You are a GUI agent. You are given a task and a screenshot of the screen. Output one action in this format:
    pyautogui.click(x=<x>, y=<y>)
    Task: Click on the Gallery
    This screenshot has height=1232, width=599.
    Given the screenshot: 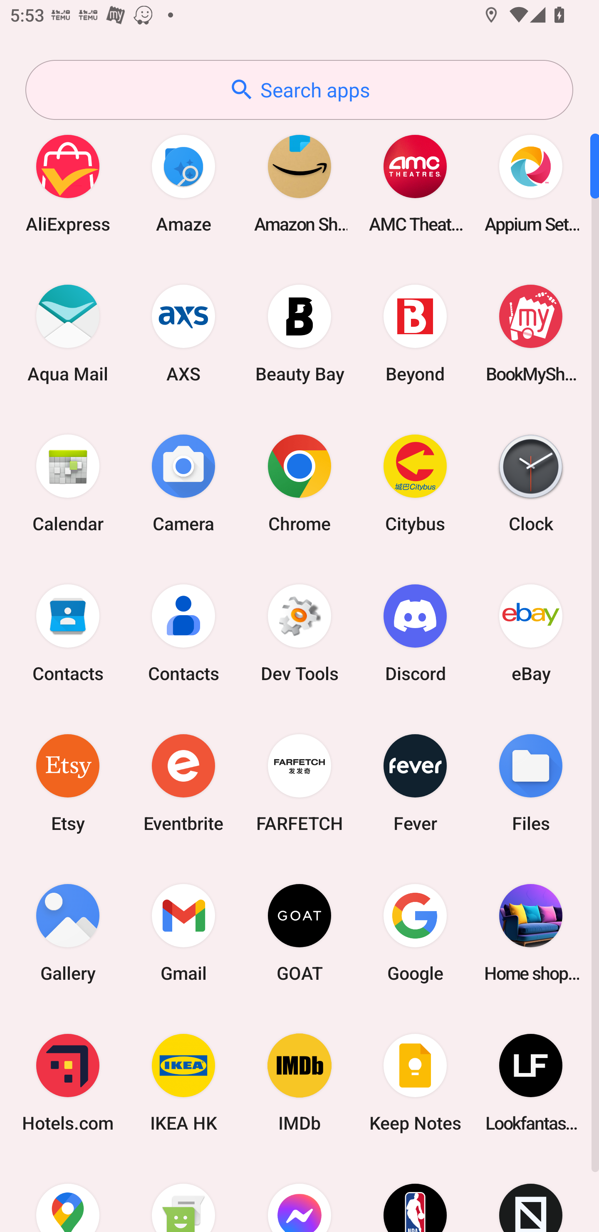 What is the action you would take?
    pyautogui.click(x=68, y=932)
    